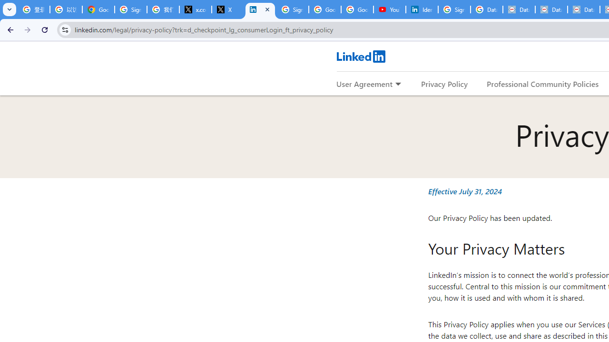 The height and width of the screenshot is (342, 609). I want to click on Sign in - Google Accounts, so click(454, 9).